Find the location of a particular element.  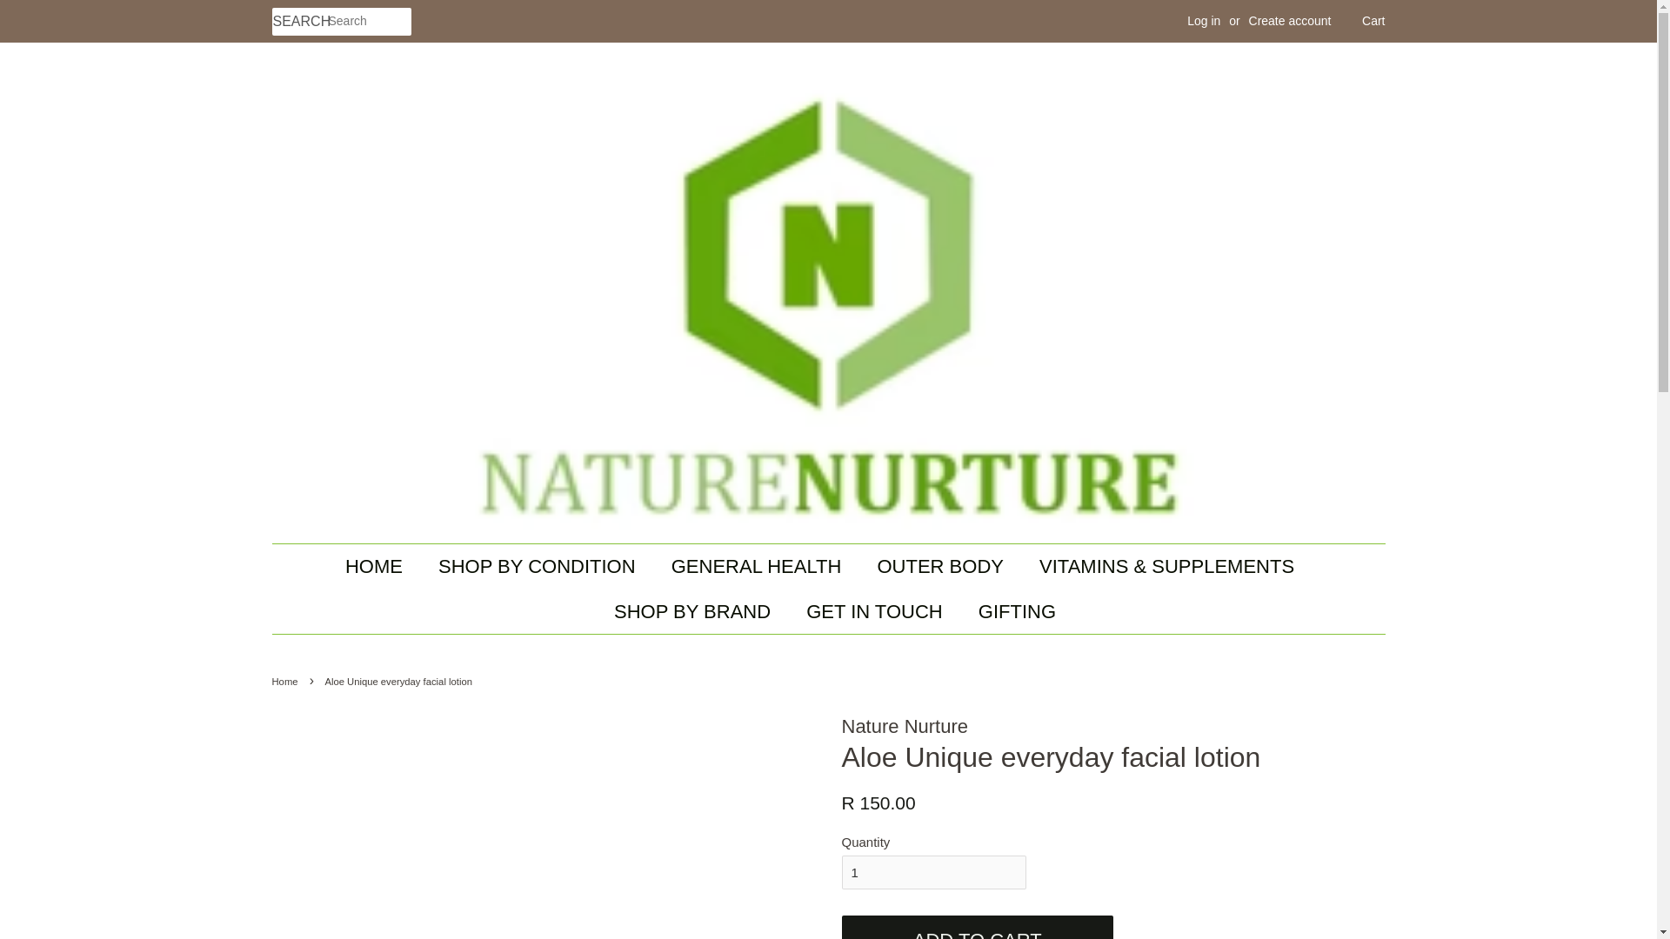

1 is located at coordinates (934, 871).